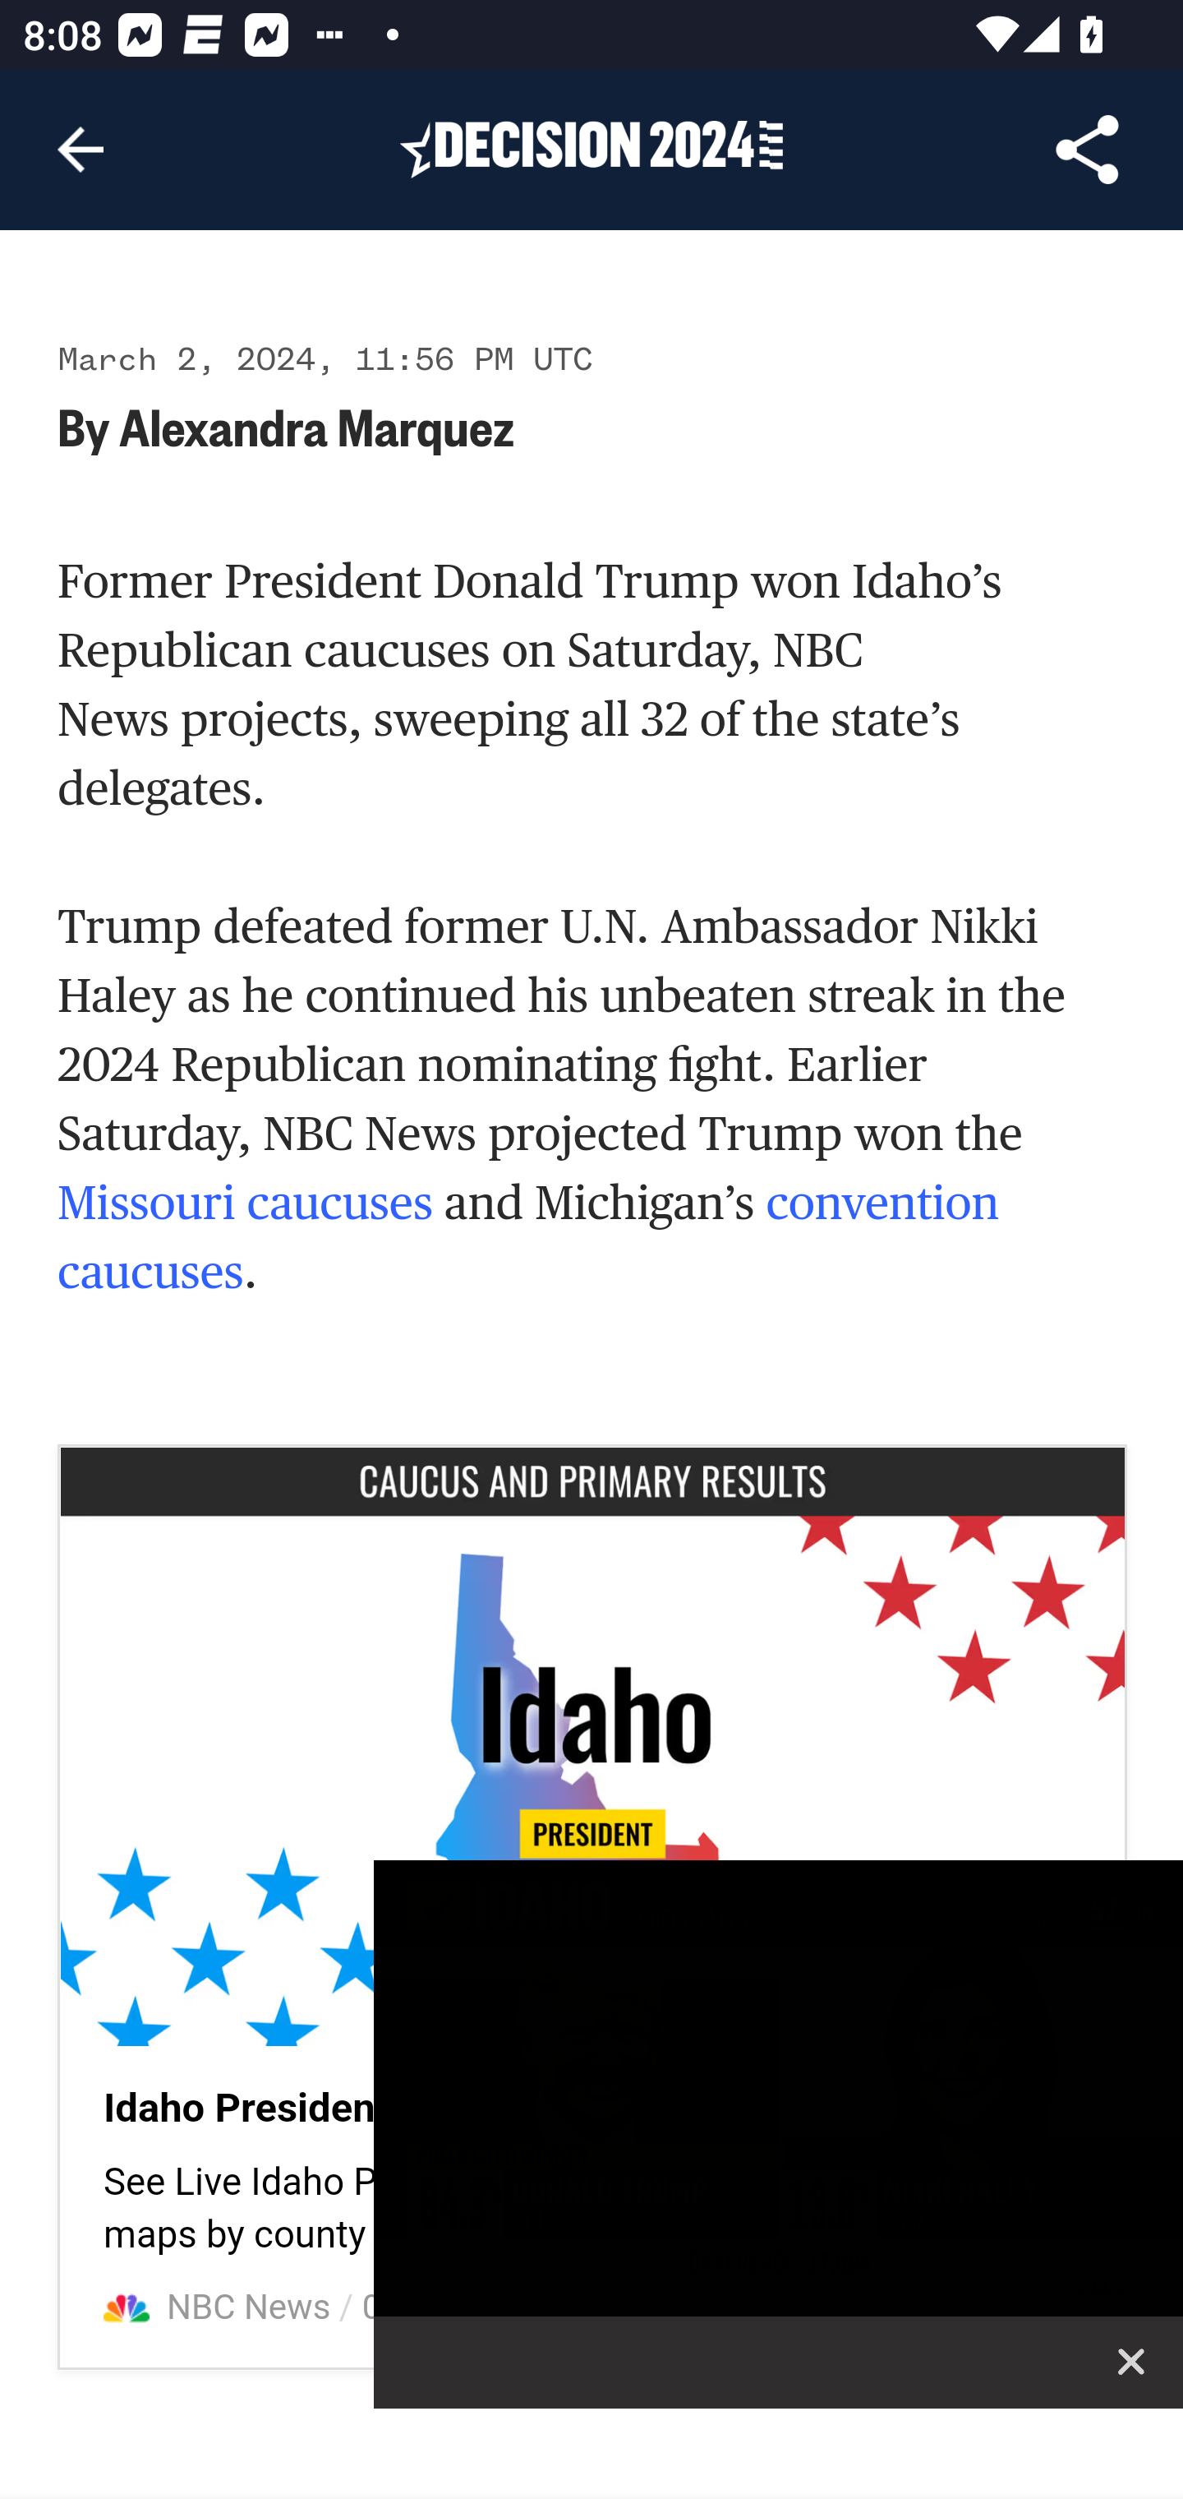 The width and height of the screenshot is (1183, 2499). I want to click on Header, Decision 2024, so click(591, 148).